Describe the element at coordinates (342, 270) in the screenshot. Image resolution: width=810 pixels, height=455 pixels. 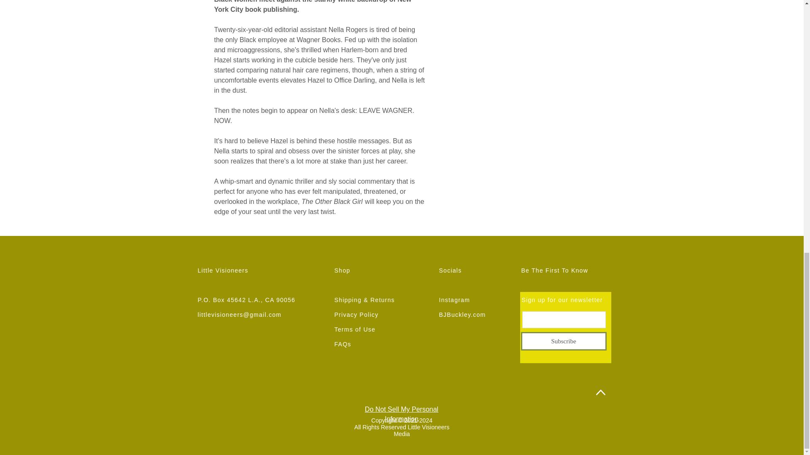
I see `Shop` at that location.